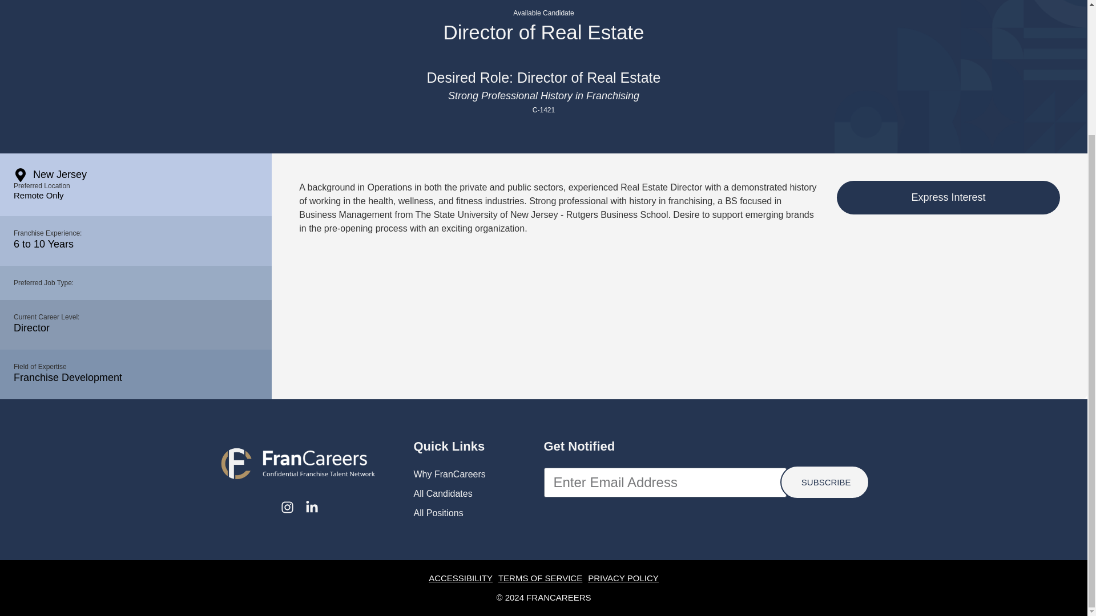 Image resolution: width=1096 pixels, height=616 pixels. What do you see at coordinates (623, 577) in the screenshot?
I see `PRIVACY POLICY` at bounding box center [623, 577].